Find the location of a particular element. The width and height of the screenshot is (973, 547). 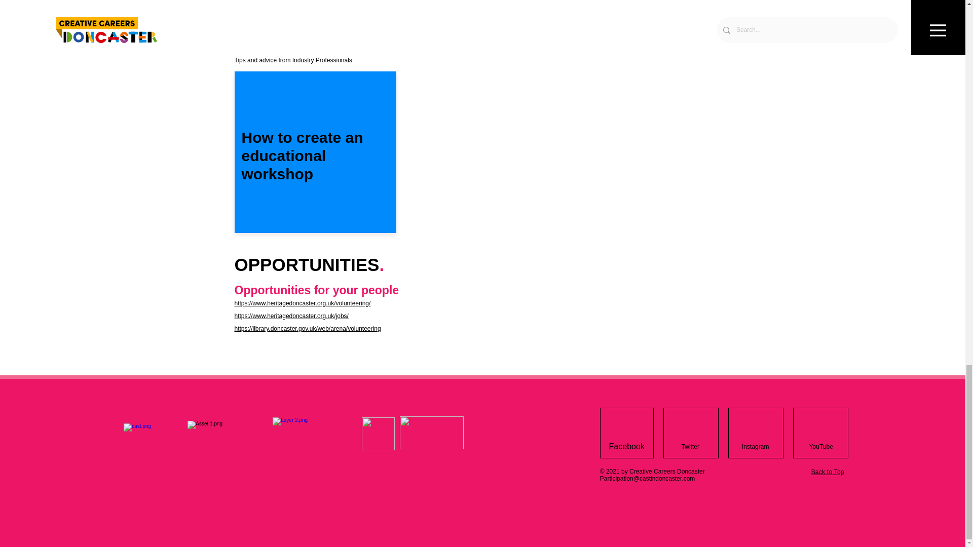

YouTube is located at coordinates (821, 446).